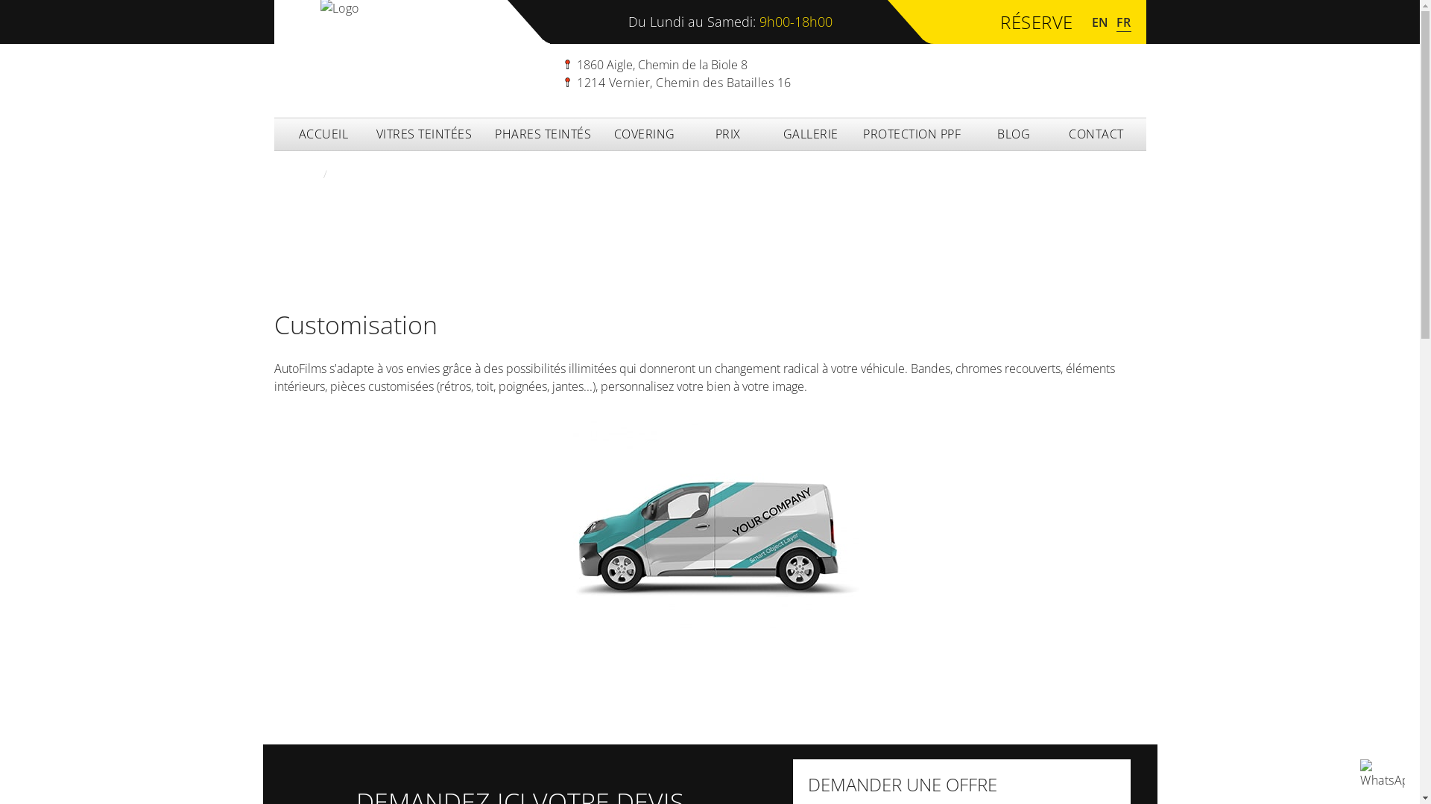 This screenshot has height=804, width=1431. I want to click on CONTACT, so click(1096, 134).